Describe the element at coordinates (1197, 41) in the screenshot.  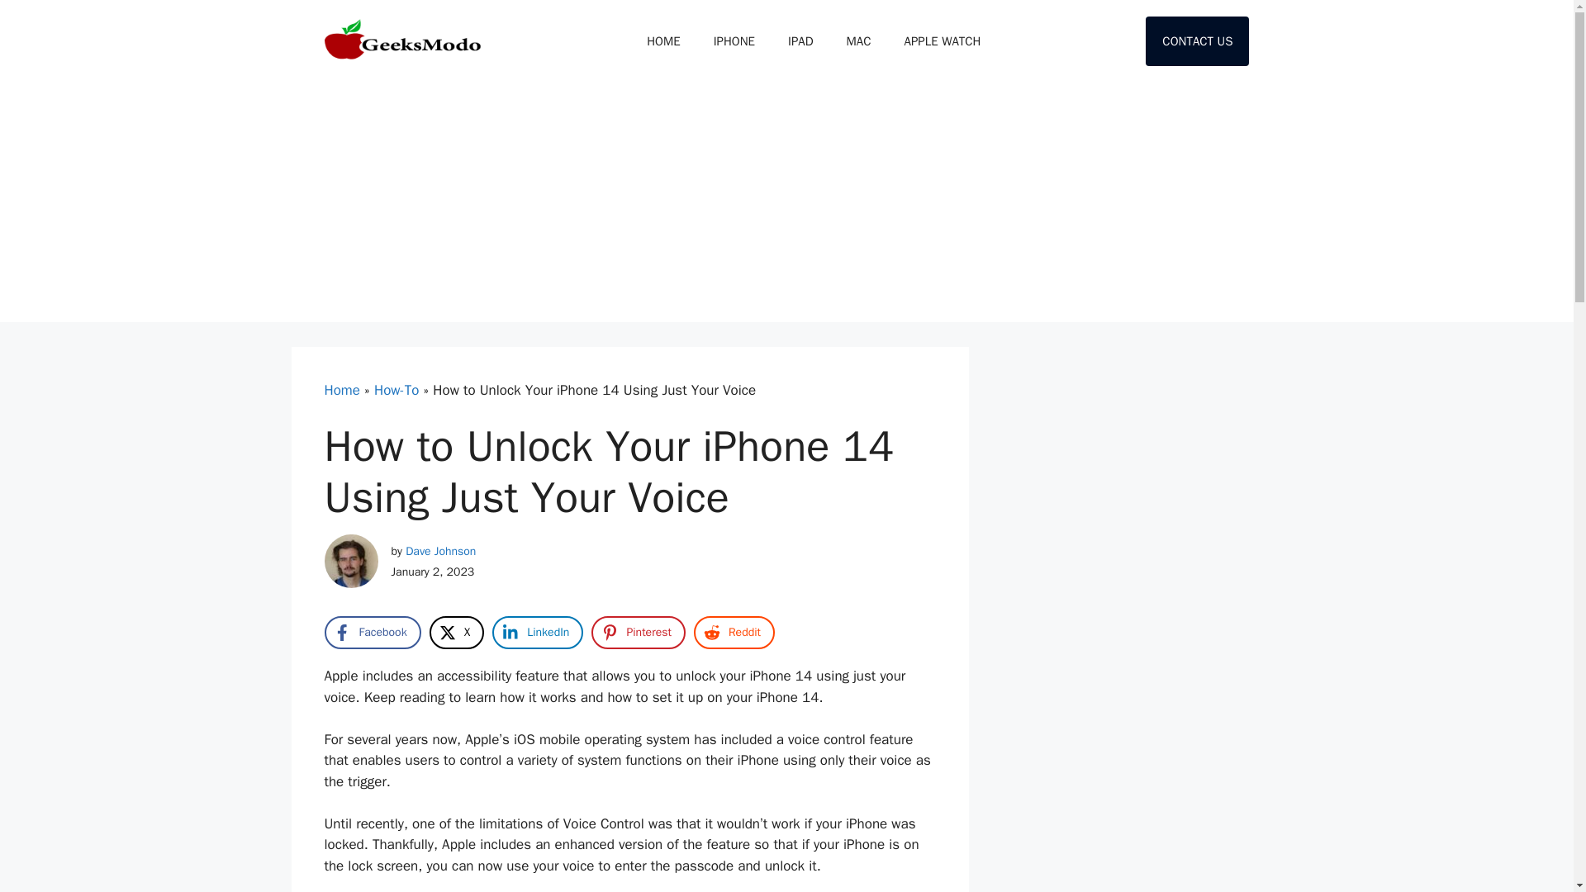
I see `CONTACT US` at that location.